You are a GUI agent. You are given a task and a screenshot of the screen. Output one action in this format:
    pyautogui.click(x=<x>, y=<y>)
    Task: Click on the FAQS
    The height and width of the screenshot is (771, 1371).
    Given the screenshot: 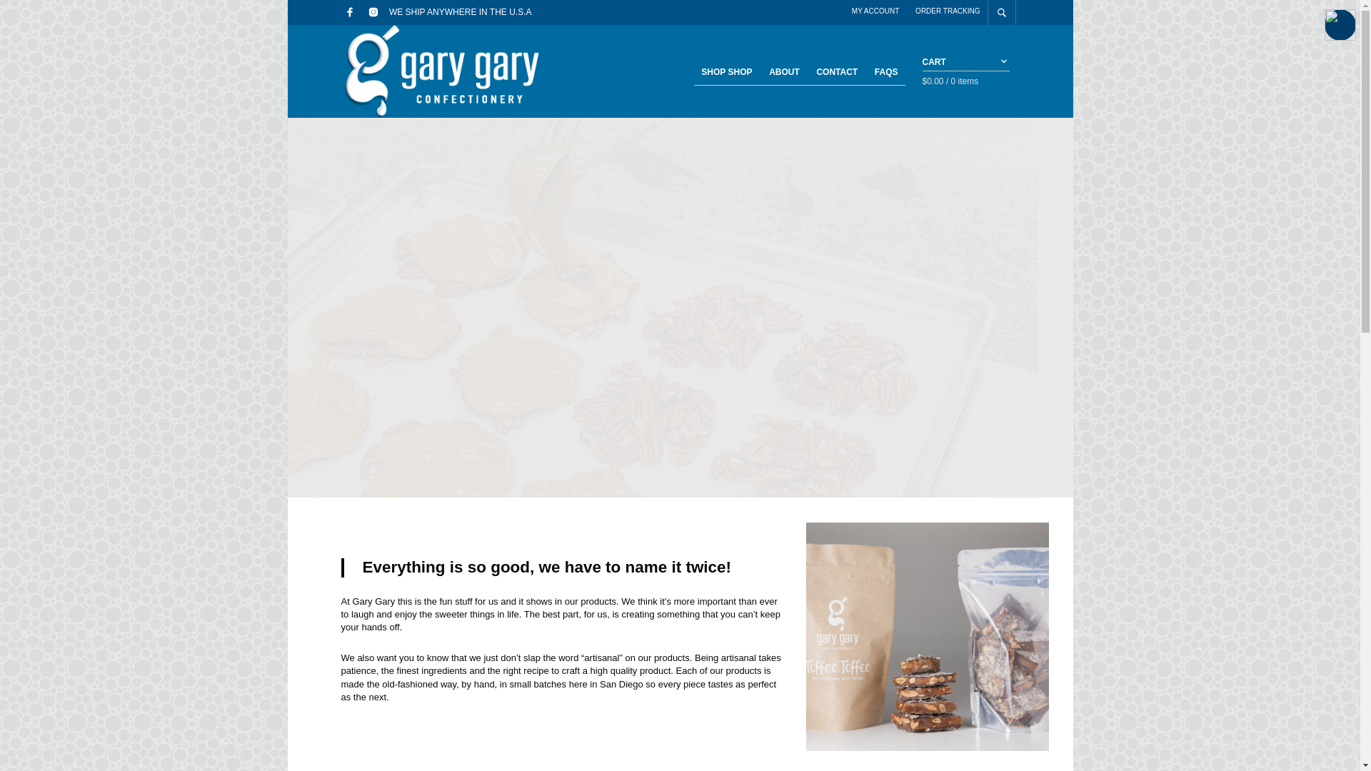 What is the action you would take?
    pyautogui.click(x=886, y=72)
    